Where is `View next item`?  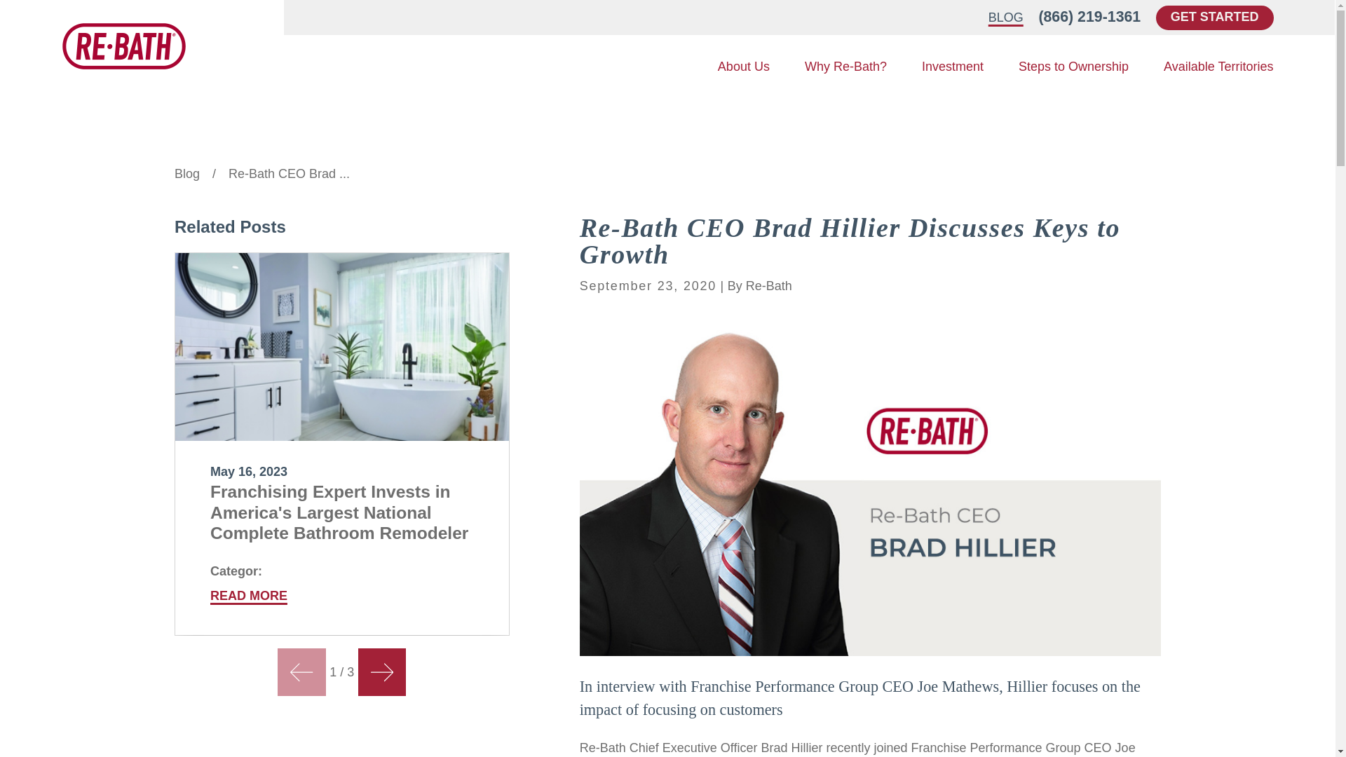
View next item is located at coordinates (381, 671).